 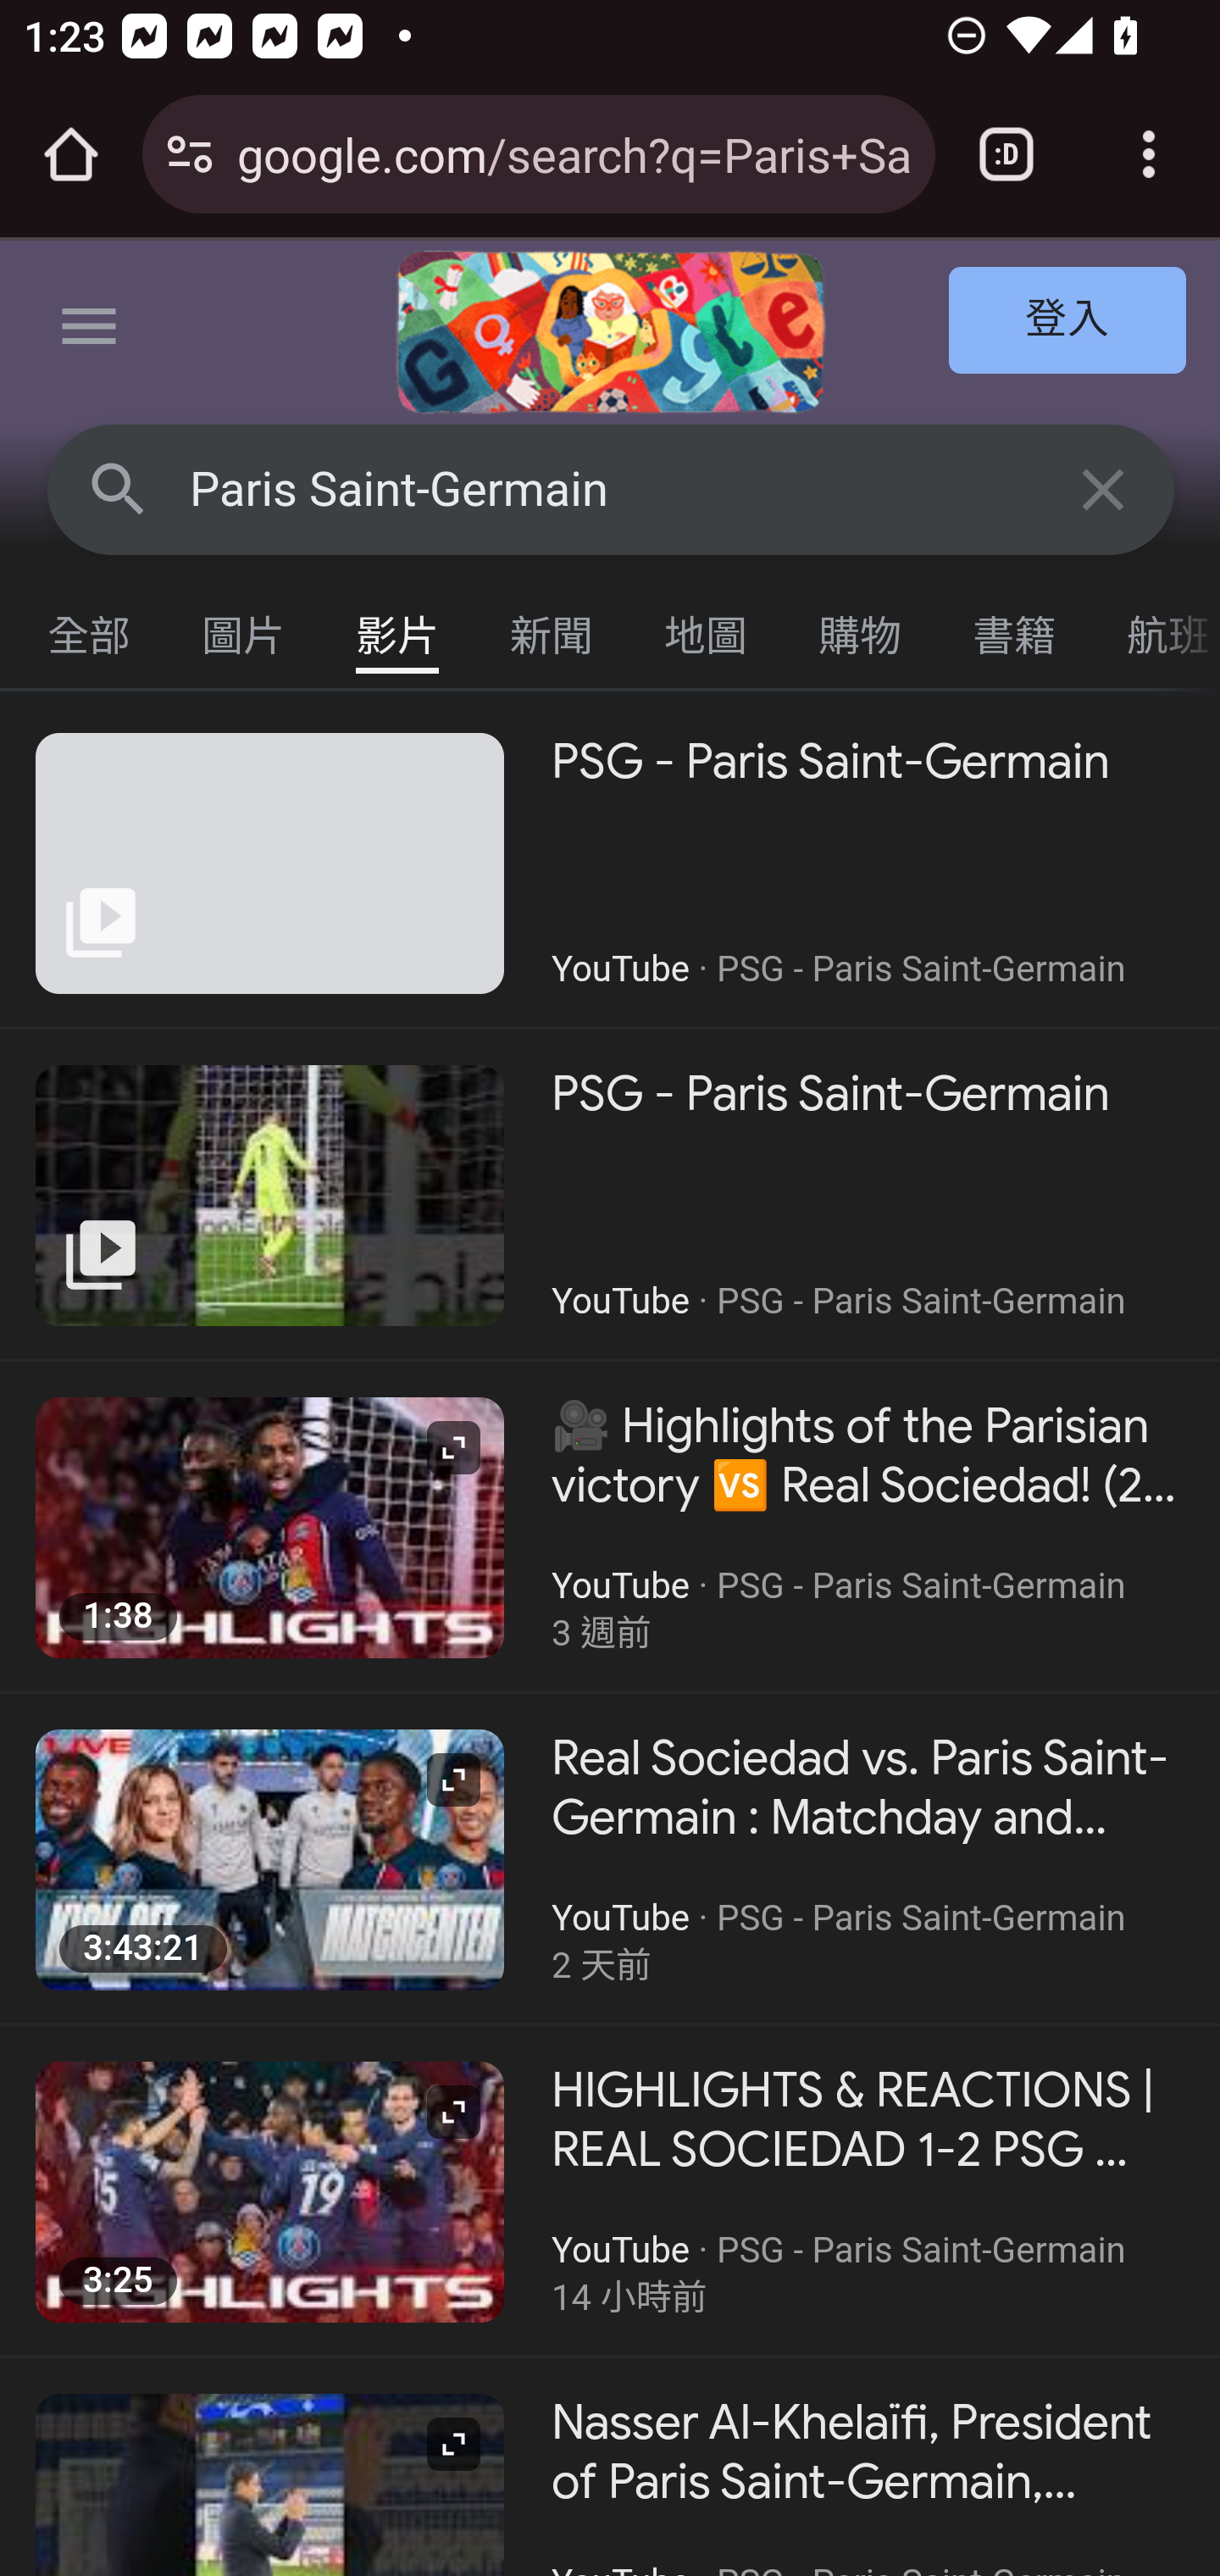 What do you see at coordinates (707, 628) in the screenshot?
I see `地圖` at bounding box center [707, 628].